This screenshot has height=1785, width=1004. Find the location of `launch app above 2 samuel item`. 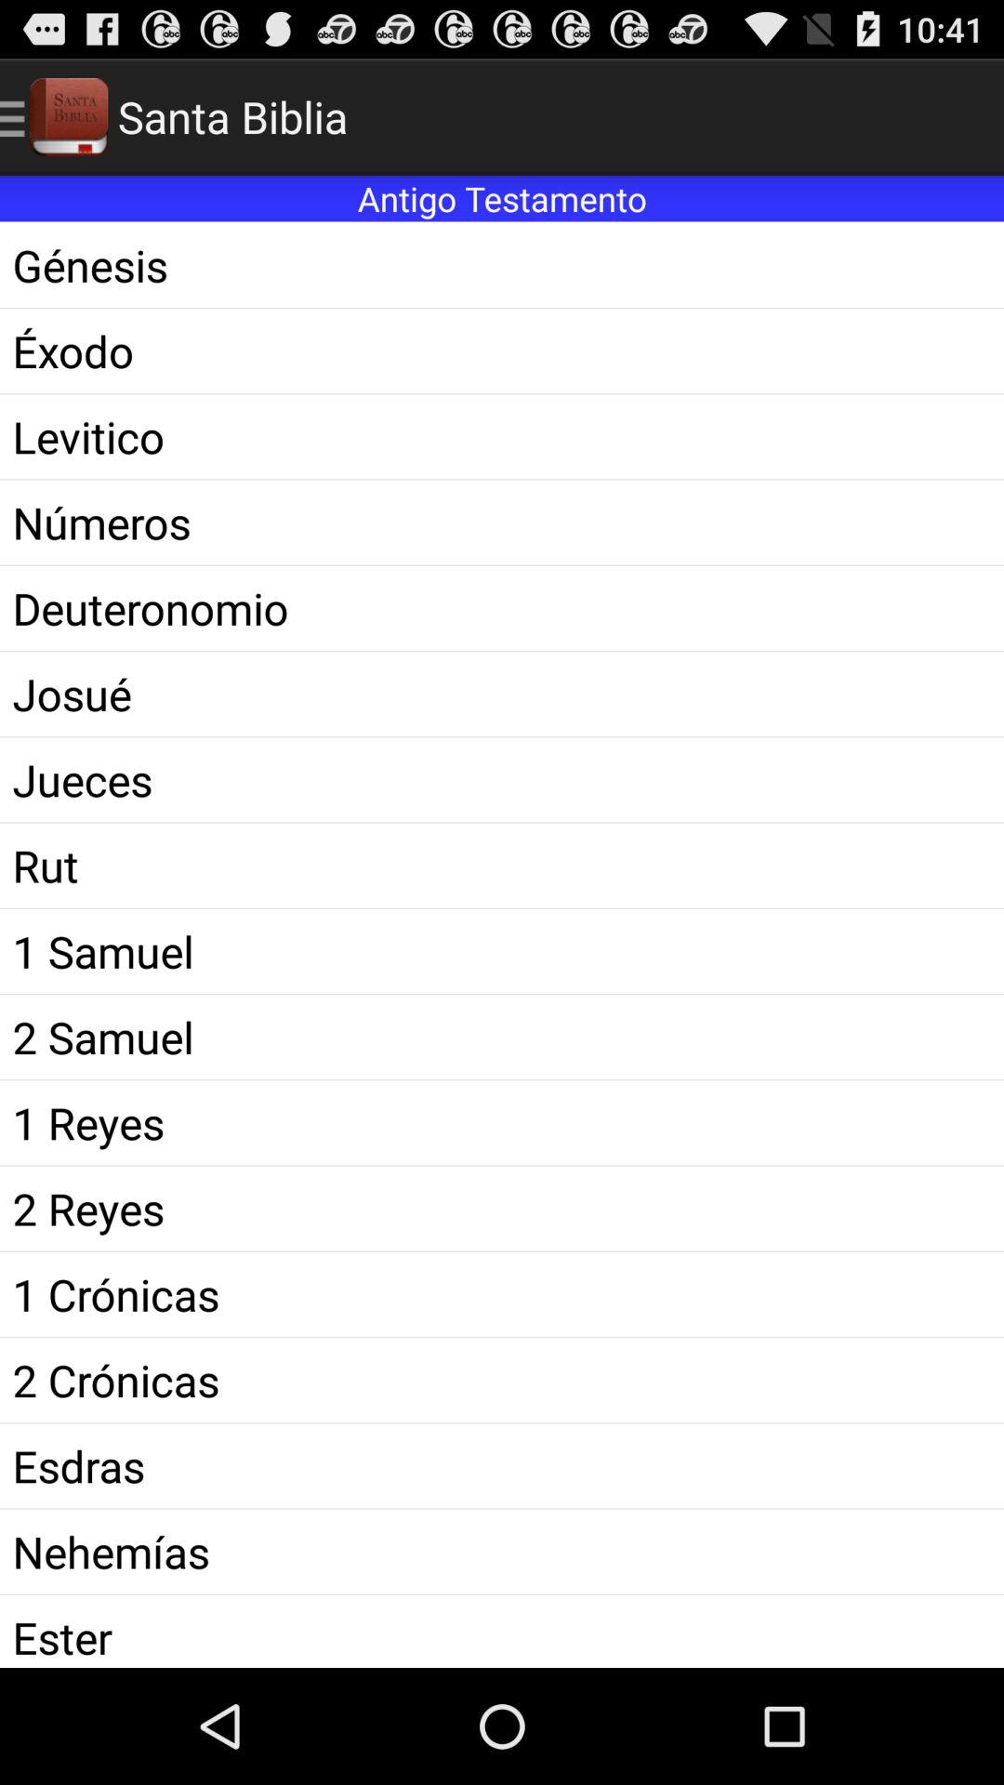

launch app above 2 samuel item is located at coordinates (502, 950).